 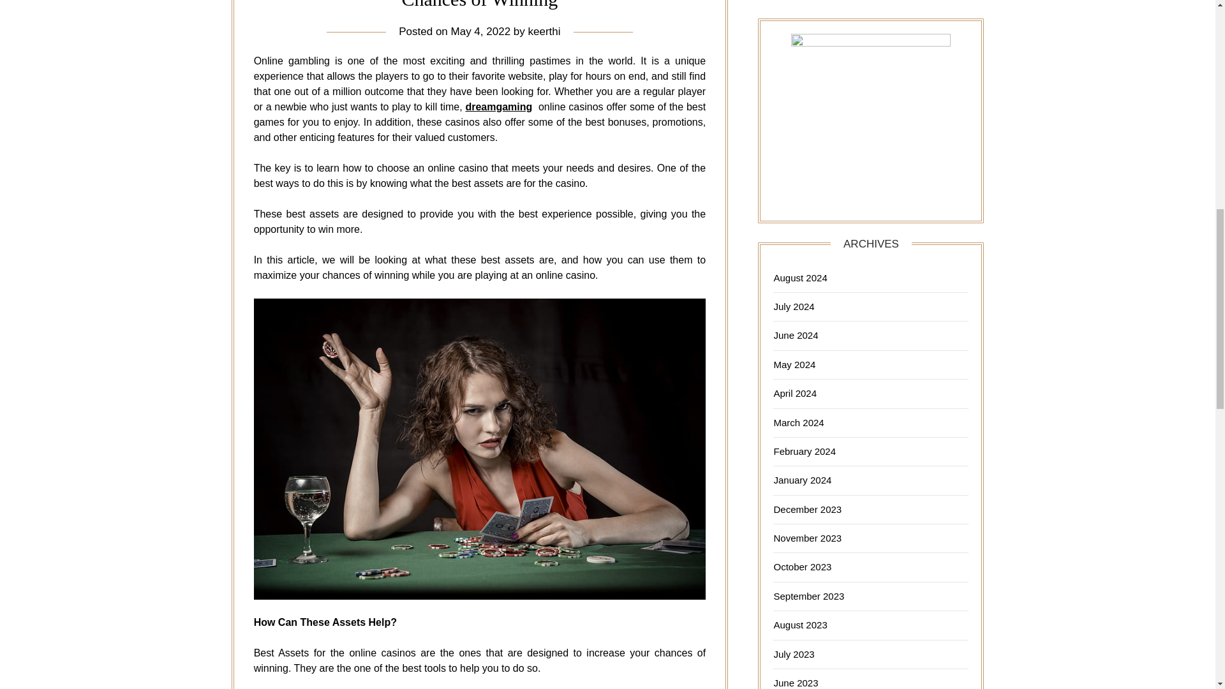 I want to click on June 2024, so click(x=795, y=335).